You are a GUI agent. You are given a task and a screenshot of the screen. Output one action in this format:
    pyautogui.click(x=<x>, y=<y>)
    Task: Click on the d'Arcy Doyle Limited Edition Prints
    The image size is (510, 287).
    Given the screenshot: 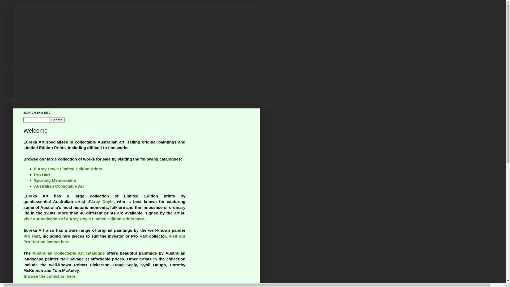 What is the action you would take?
    pyautogui.click(x=68, y=169)
    